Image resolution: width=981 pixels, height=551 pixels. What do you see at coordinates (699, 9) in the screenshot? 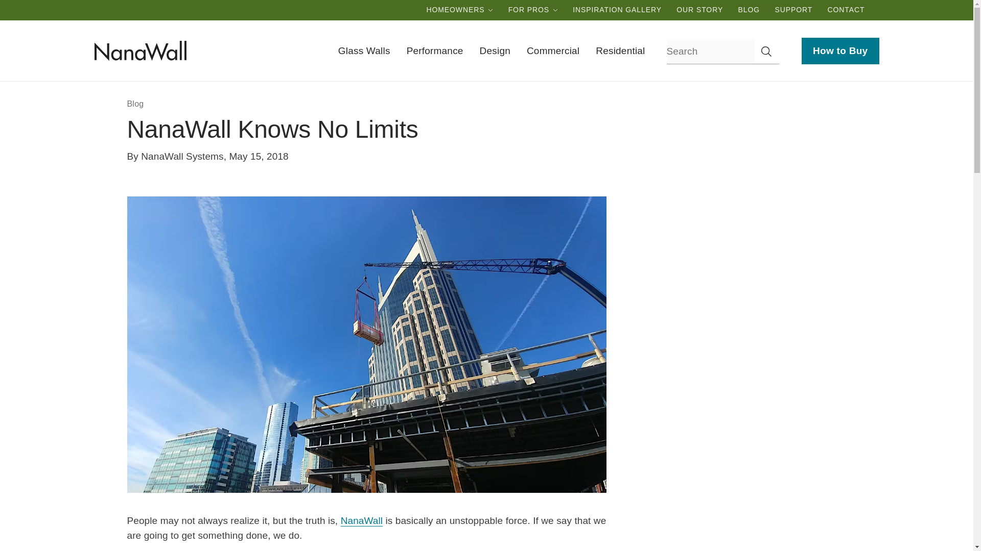
I see `OUR STORY` at bounding box center [699, 9].